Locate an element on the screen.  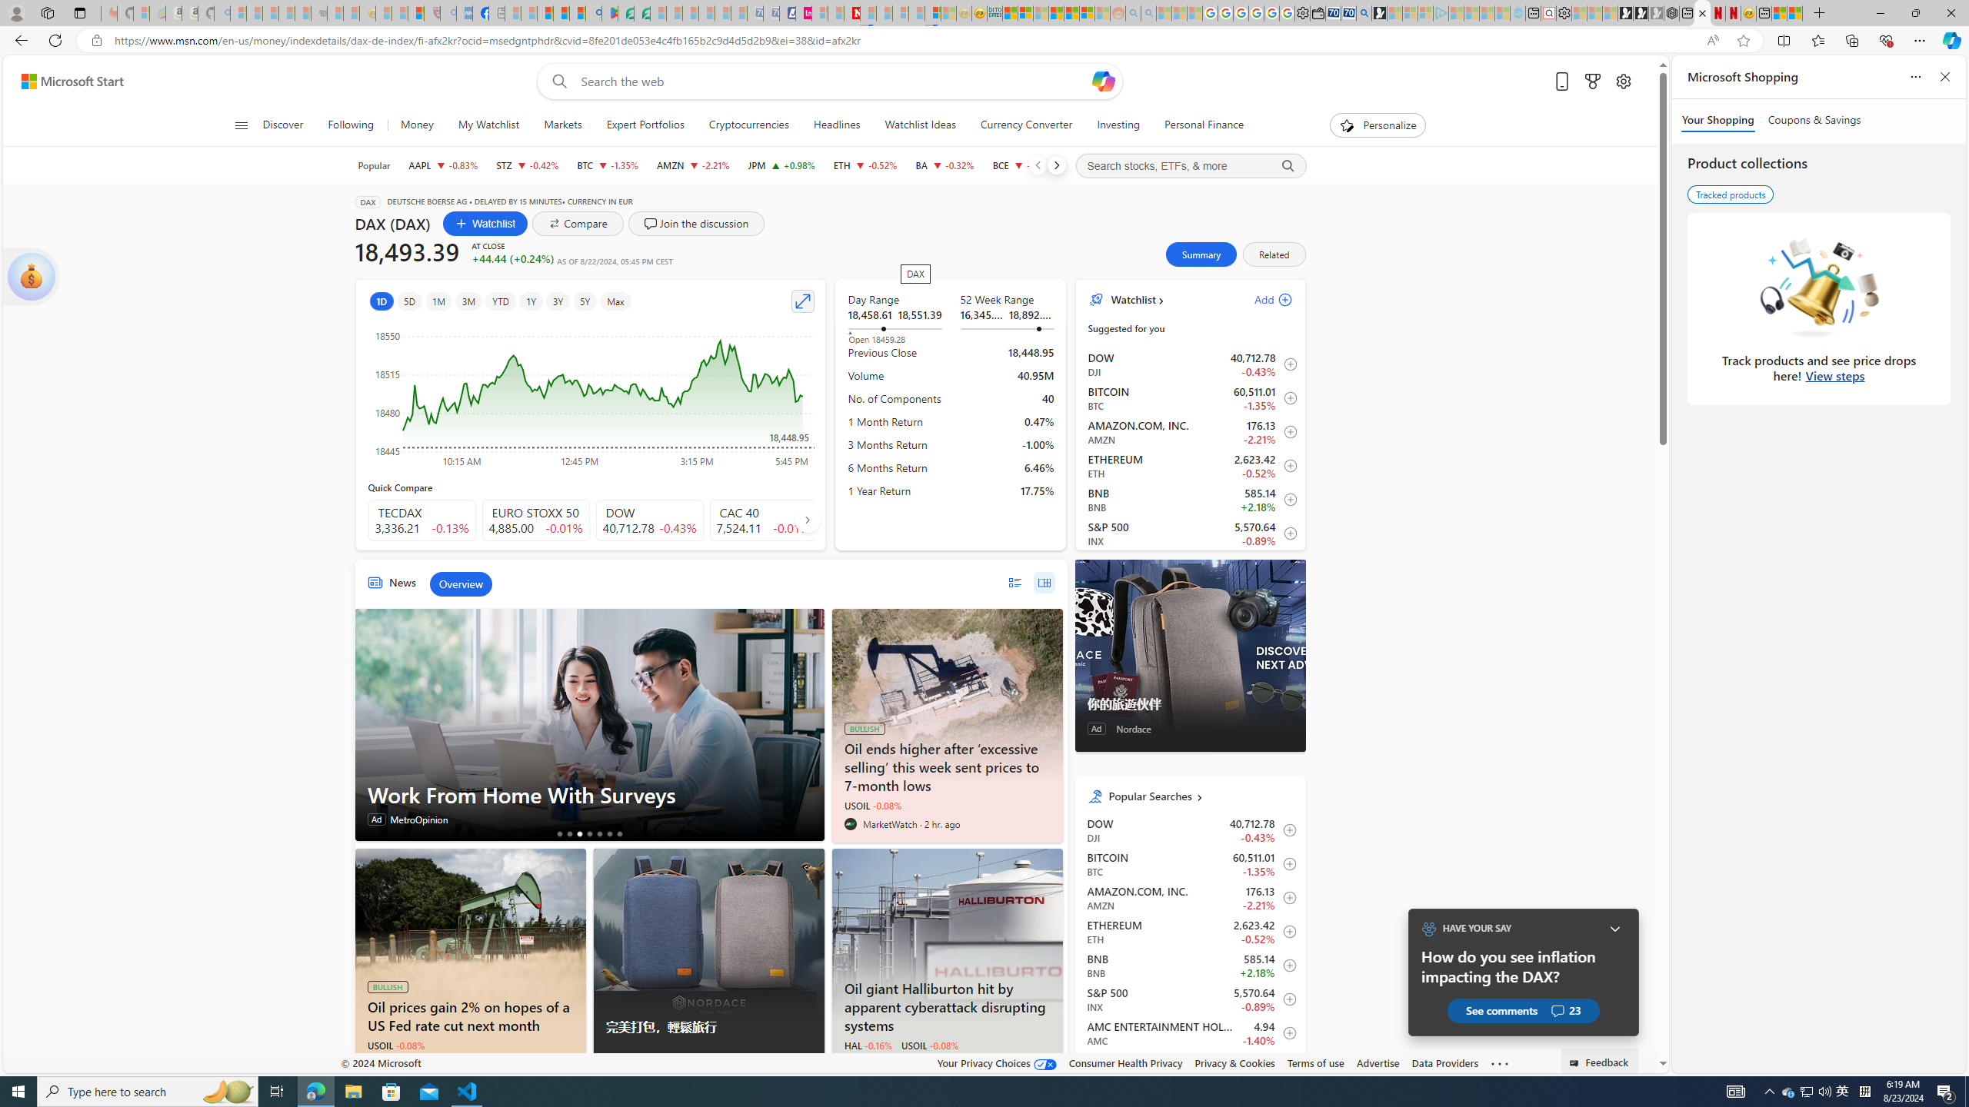
Expert Portfolios is located at coordinates (1056, 13).